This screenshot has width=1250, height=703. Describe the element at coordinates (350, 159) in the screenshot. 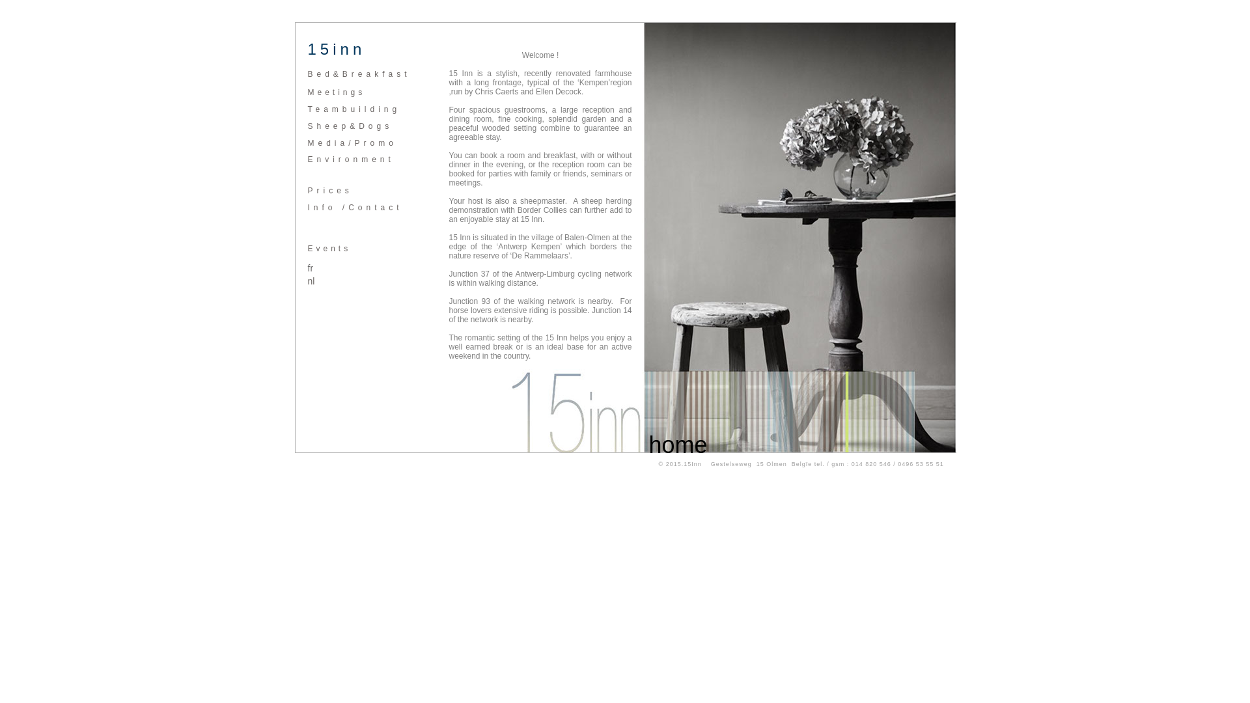

I see `Environment` at that location.